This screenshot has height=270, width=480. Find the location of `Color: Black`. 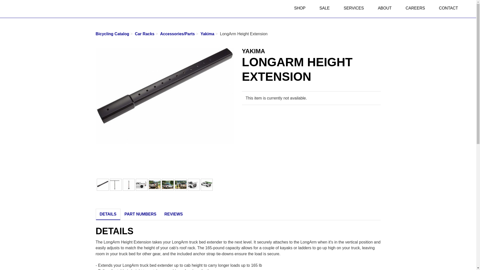

Color: Black is located at coordinates (141, 185).